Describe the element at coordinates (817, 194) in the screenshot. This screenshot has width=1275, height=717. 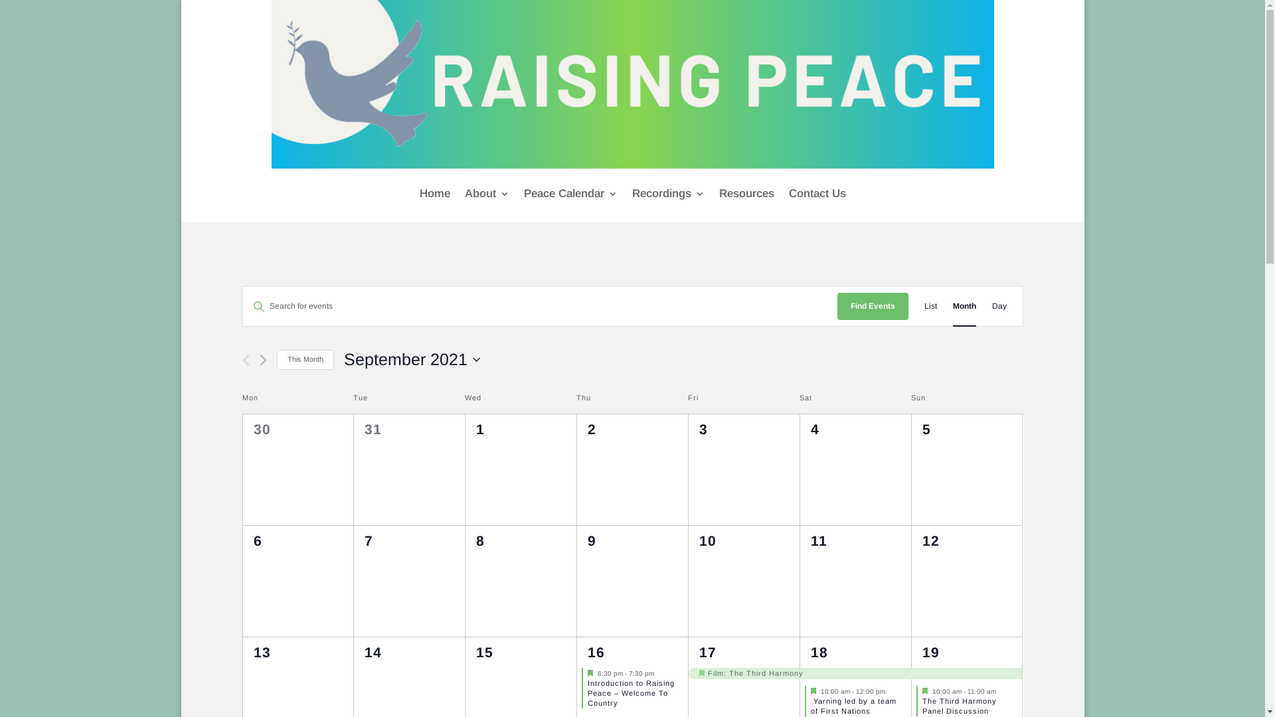
I see `Contact Us` at that location.